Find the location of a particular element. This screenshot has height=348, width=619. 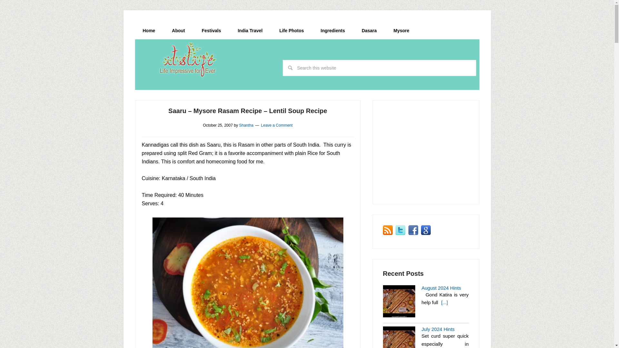

Home is located at coordinates (149, 31).